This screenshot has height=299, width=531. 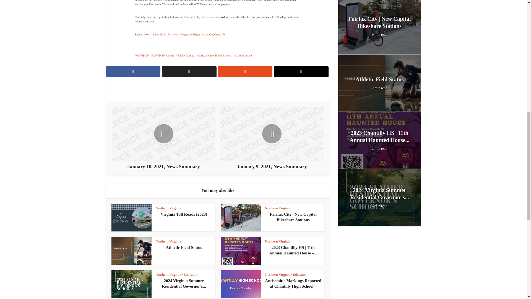 What do you see at coordinates (272, 138) in the screenshot?
I see `January 9, 2021, News Summary` at bounding box center [272, 138].